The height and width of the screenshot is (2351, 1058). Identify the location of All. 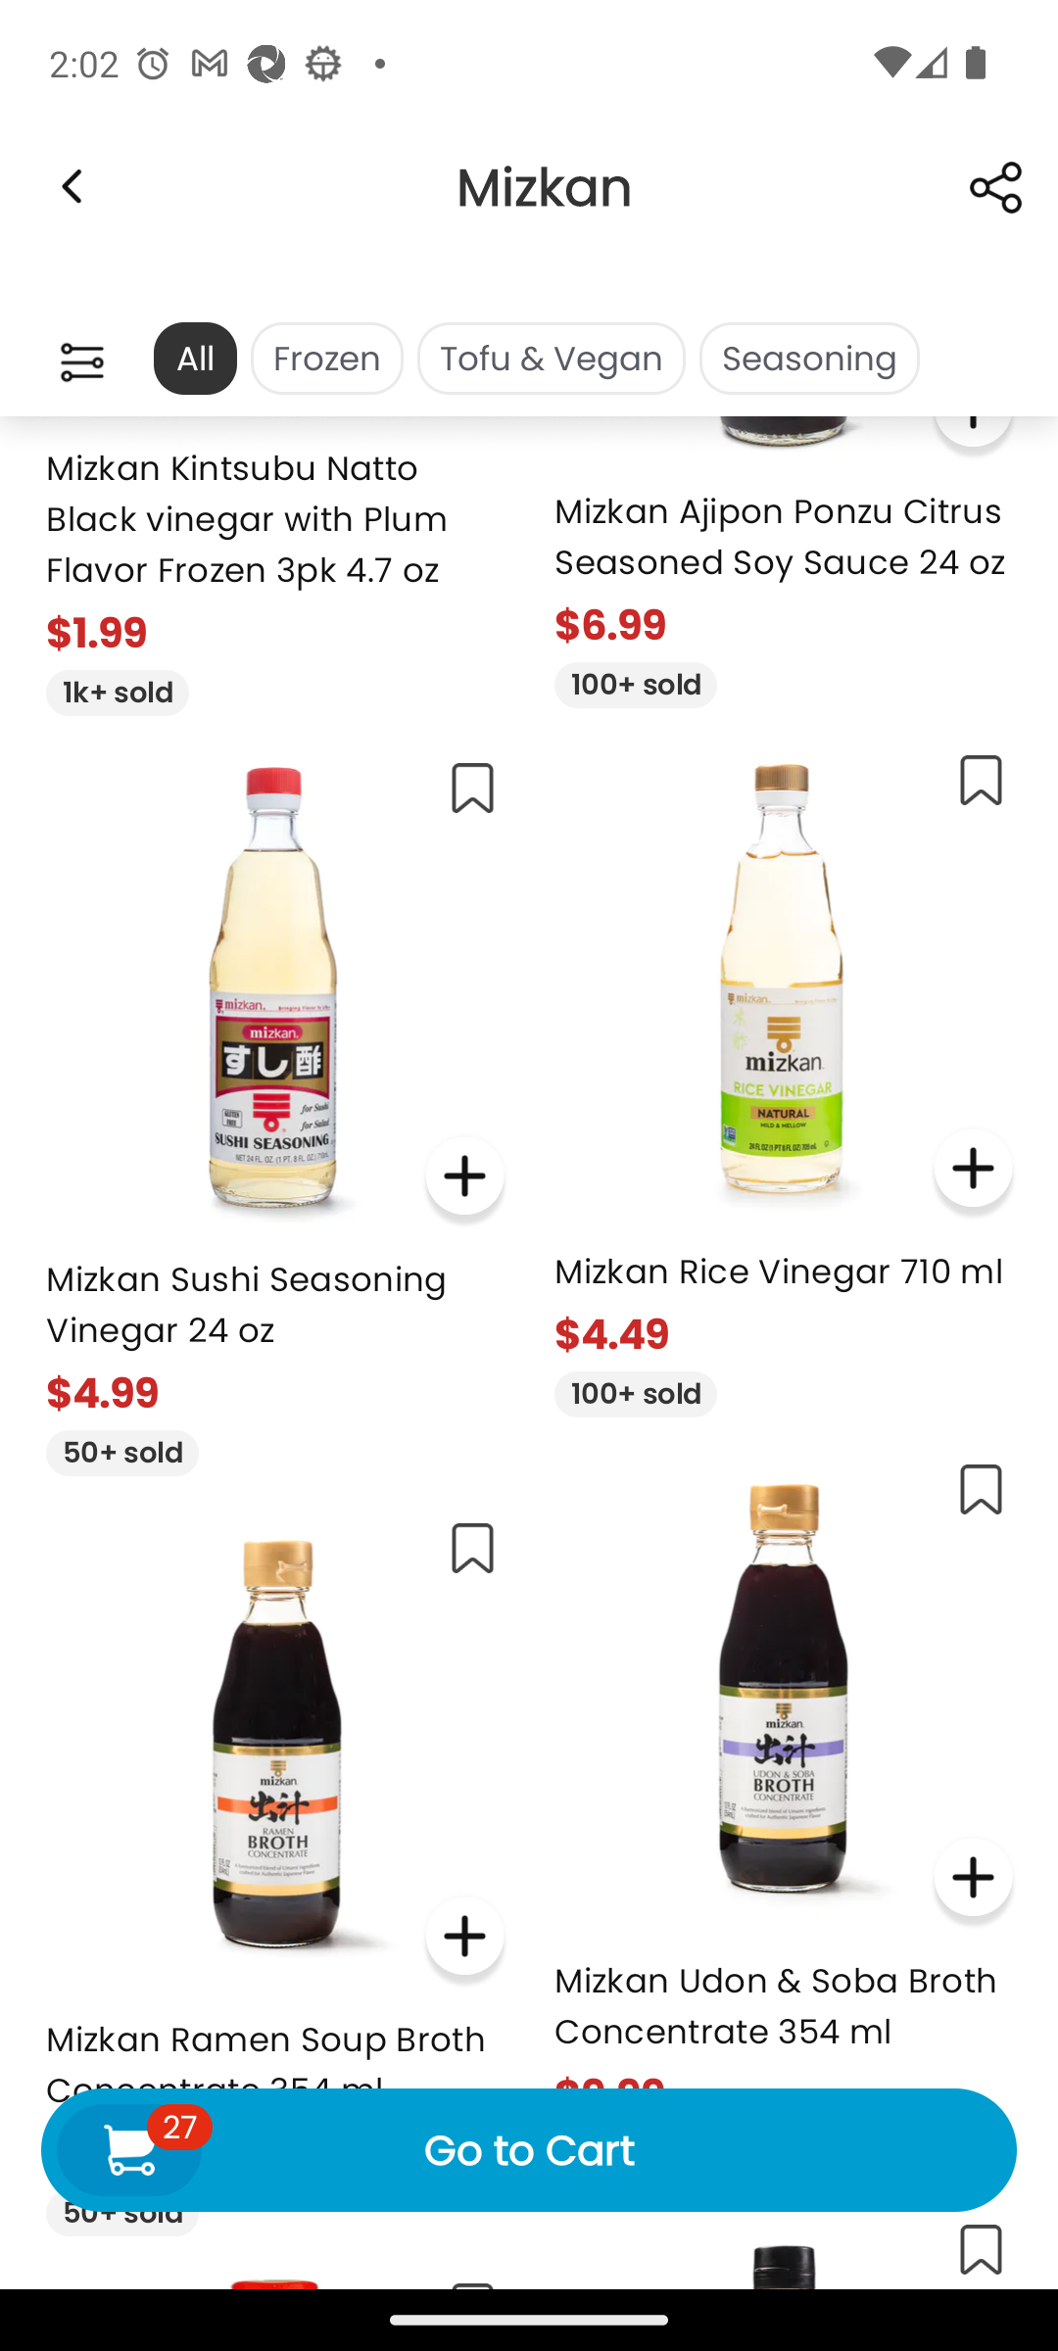
(194, 359).